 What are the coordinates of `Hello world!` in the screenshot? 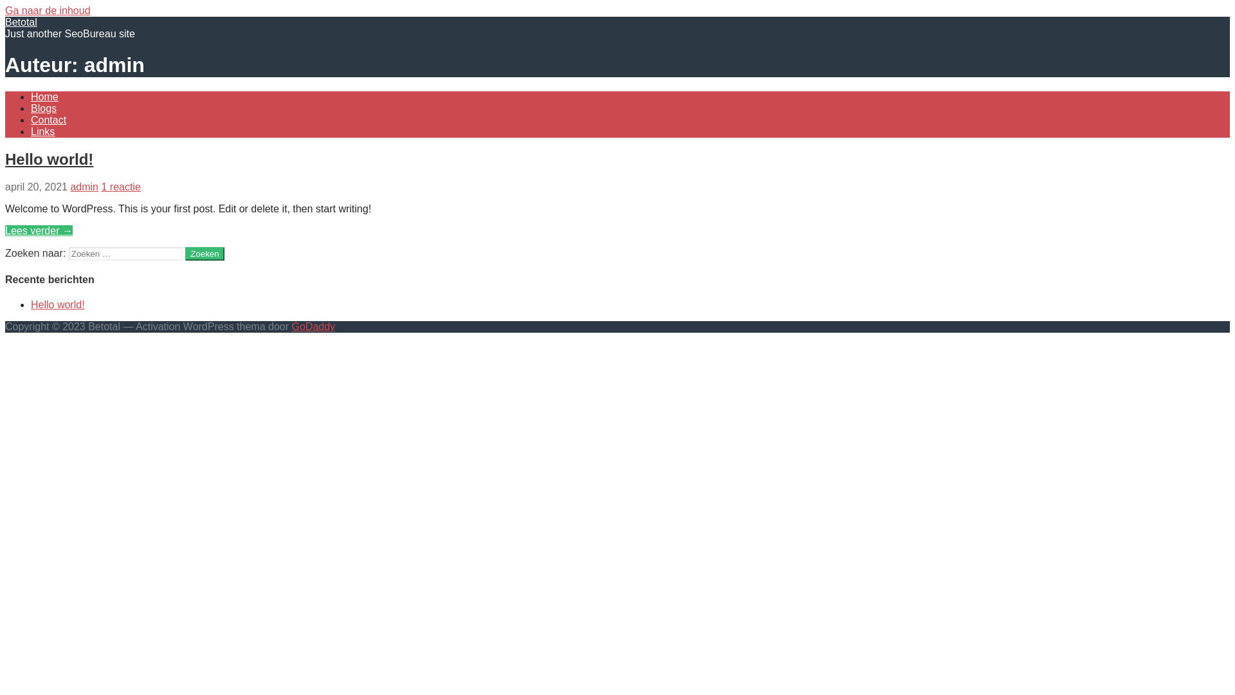 It's located at (58, 305).